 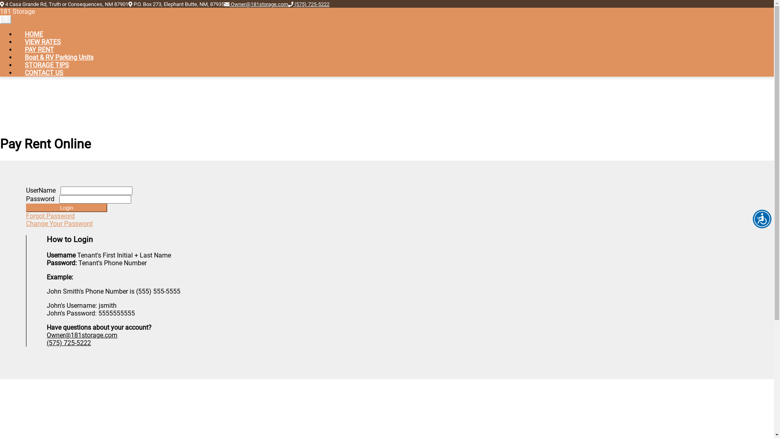 I want to click on (575) 725-5222, so click(x=69, y=343).